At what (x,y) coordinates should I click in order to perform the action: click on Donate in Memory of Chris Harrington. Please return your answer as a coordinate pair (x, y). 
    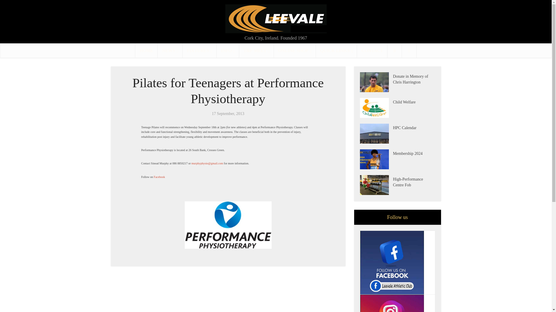
    Looking at the image, I should click on (376, 82).